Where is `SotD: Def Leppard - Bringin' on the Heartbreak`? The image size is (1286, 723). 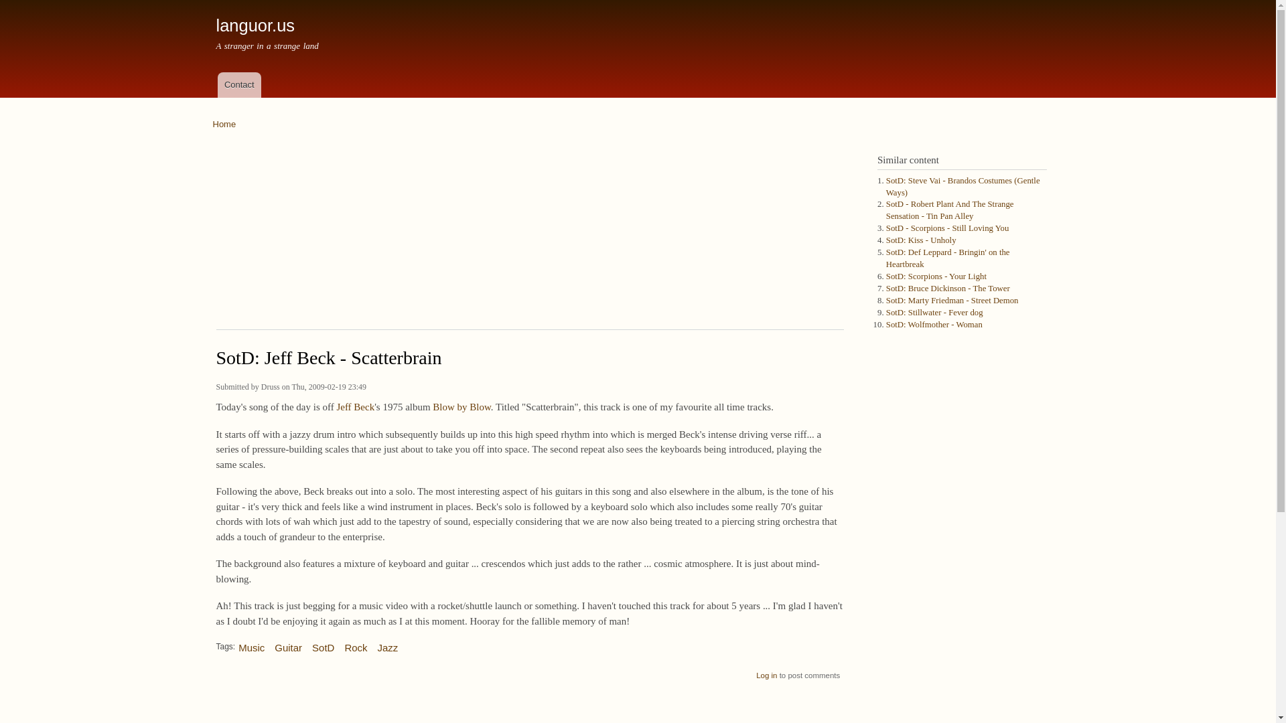
SotD: Def Leppard - Bringin' on the Heartbreak is located at coordinates (947, 258).